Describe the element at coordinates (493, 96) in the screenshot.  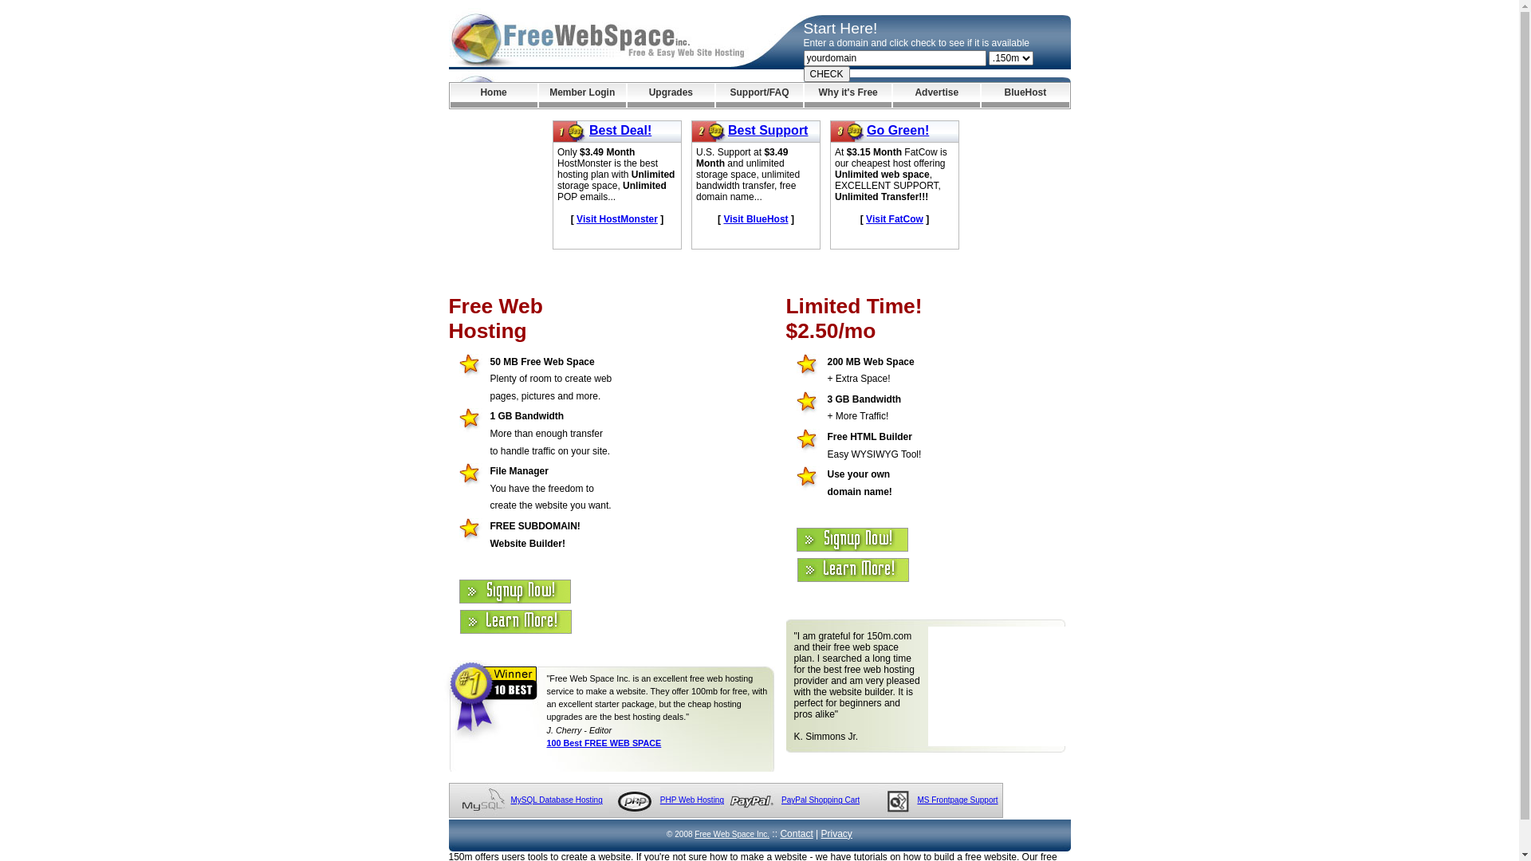
I see `Home` at that location.